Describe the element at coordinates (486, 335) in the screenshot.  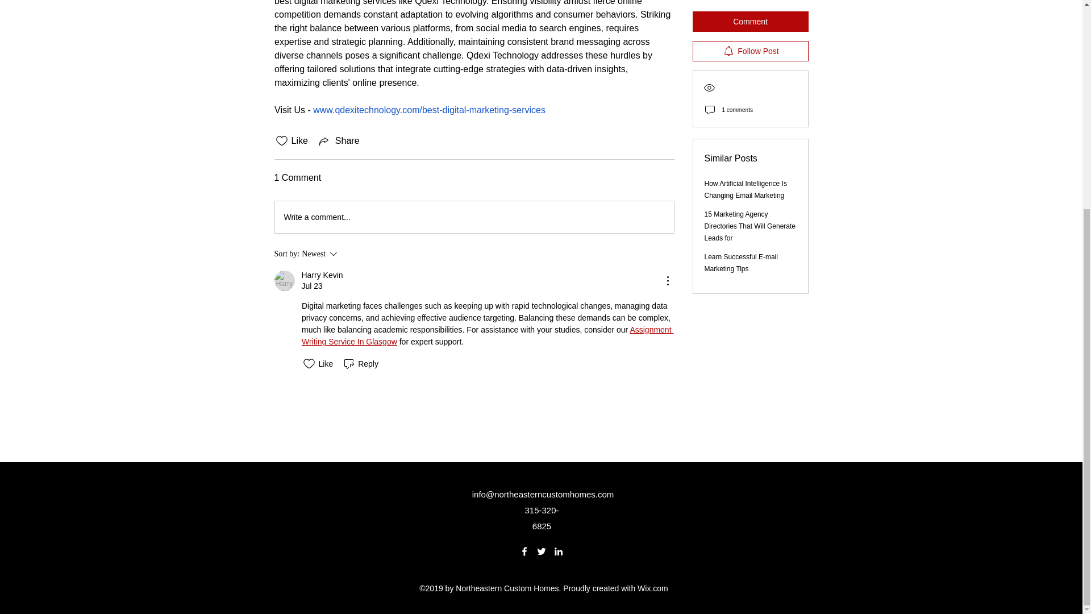
I see `Share` at that location.